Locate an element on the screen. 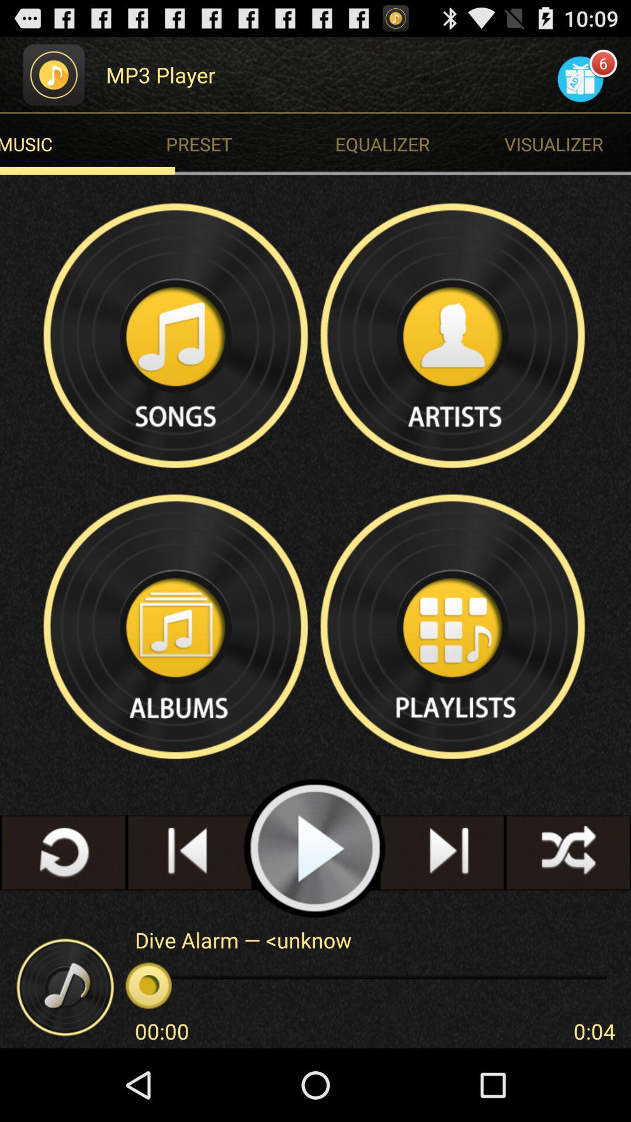 This screenshot has height=1122, width=631. toggle playback is located at coordinates (315, 849).